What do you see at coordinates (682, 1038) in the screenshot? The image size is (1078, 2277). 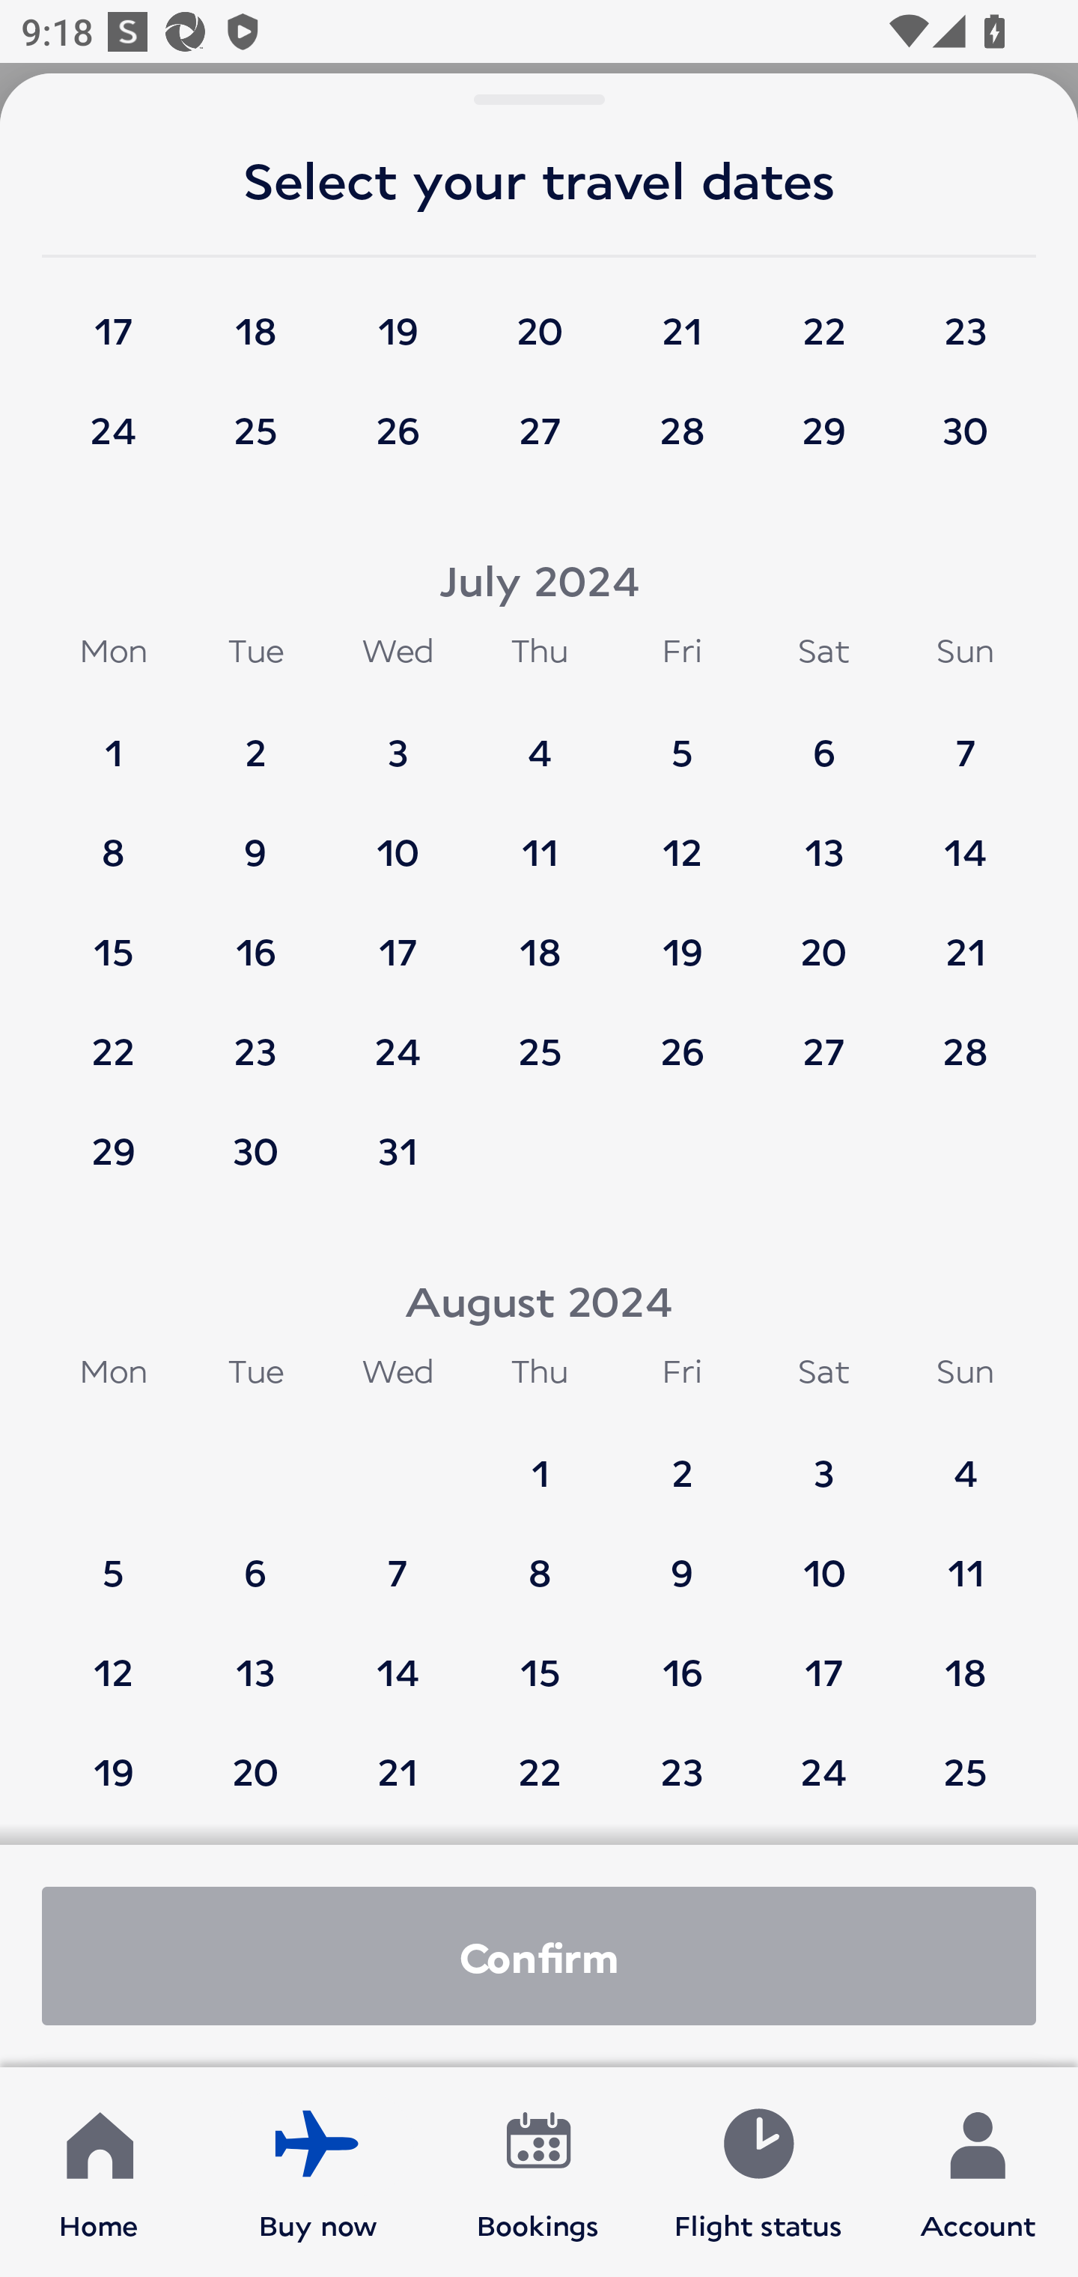 I see `26` at bounding box center [682, 1038].